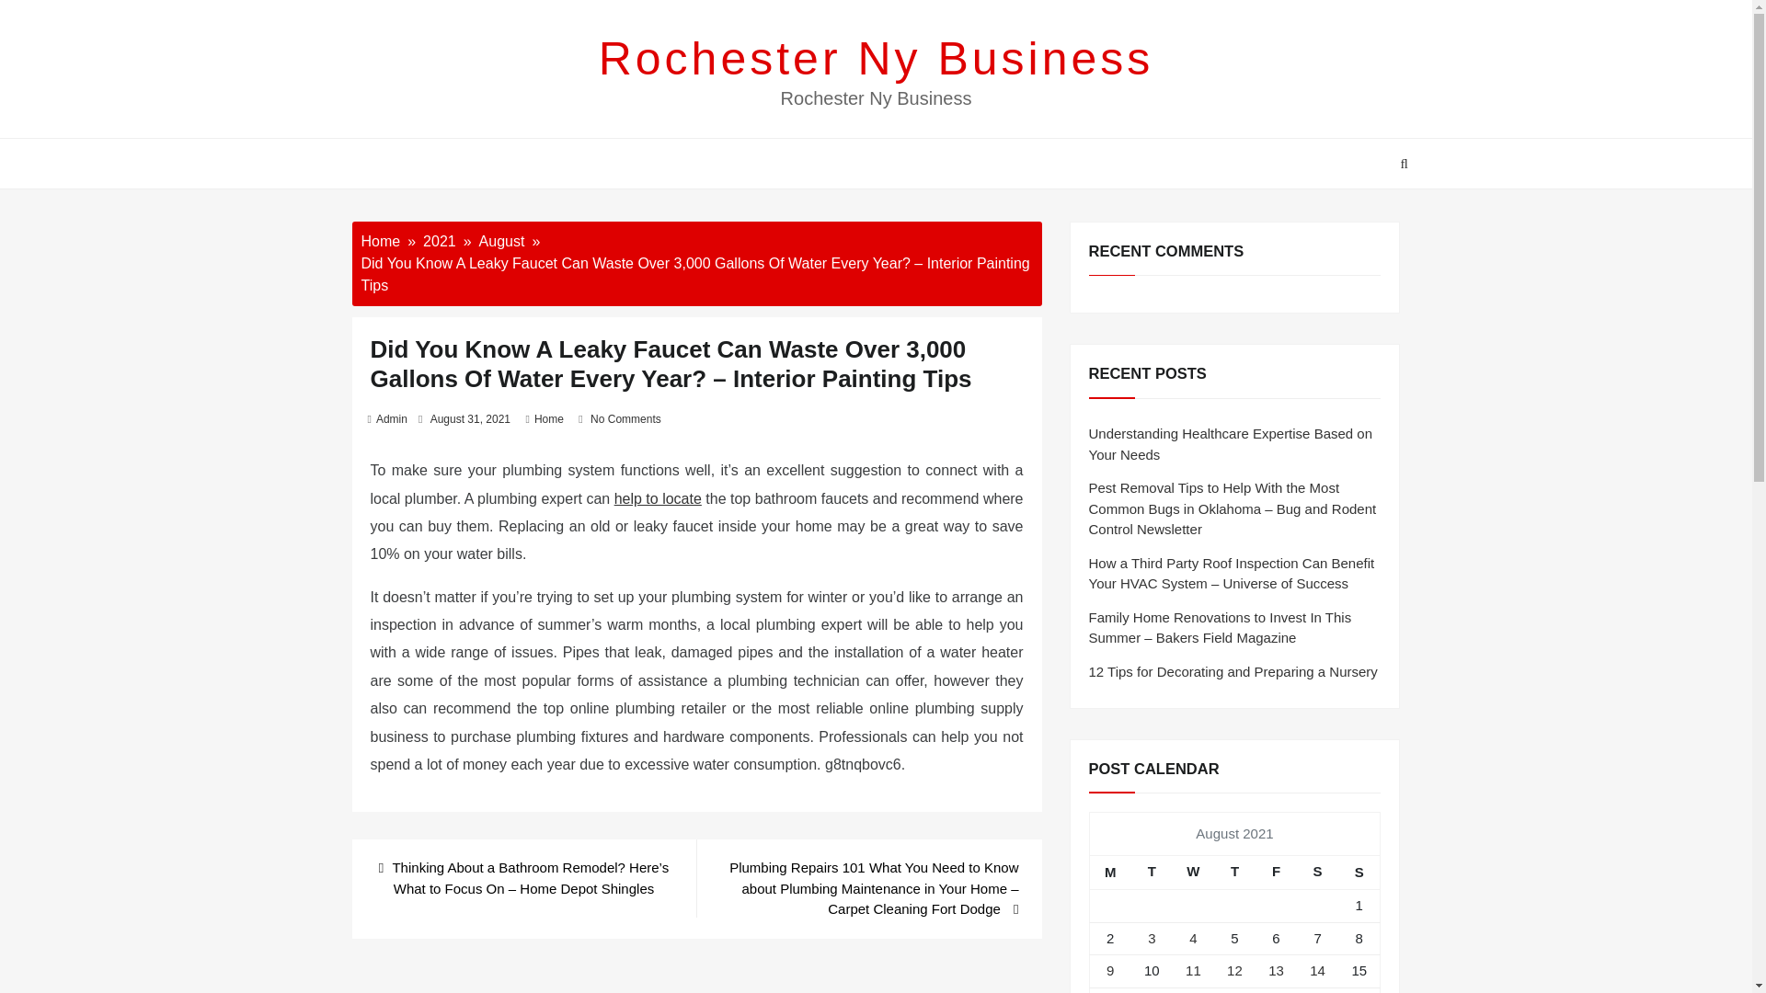 This screenshot has width=1766, height=993. Describe the element at coordinates (501, 241) in the screenshot. I see `August` at that location.